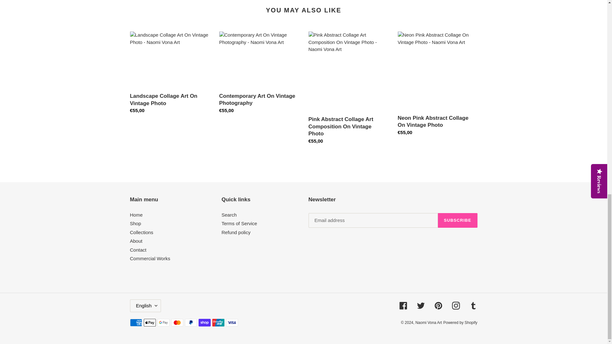 This screenshot has height=344, width=612. What do you see at coordinates (136, 215) in the screenshot?
I see `Home` at bounding box center [136, 215].